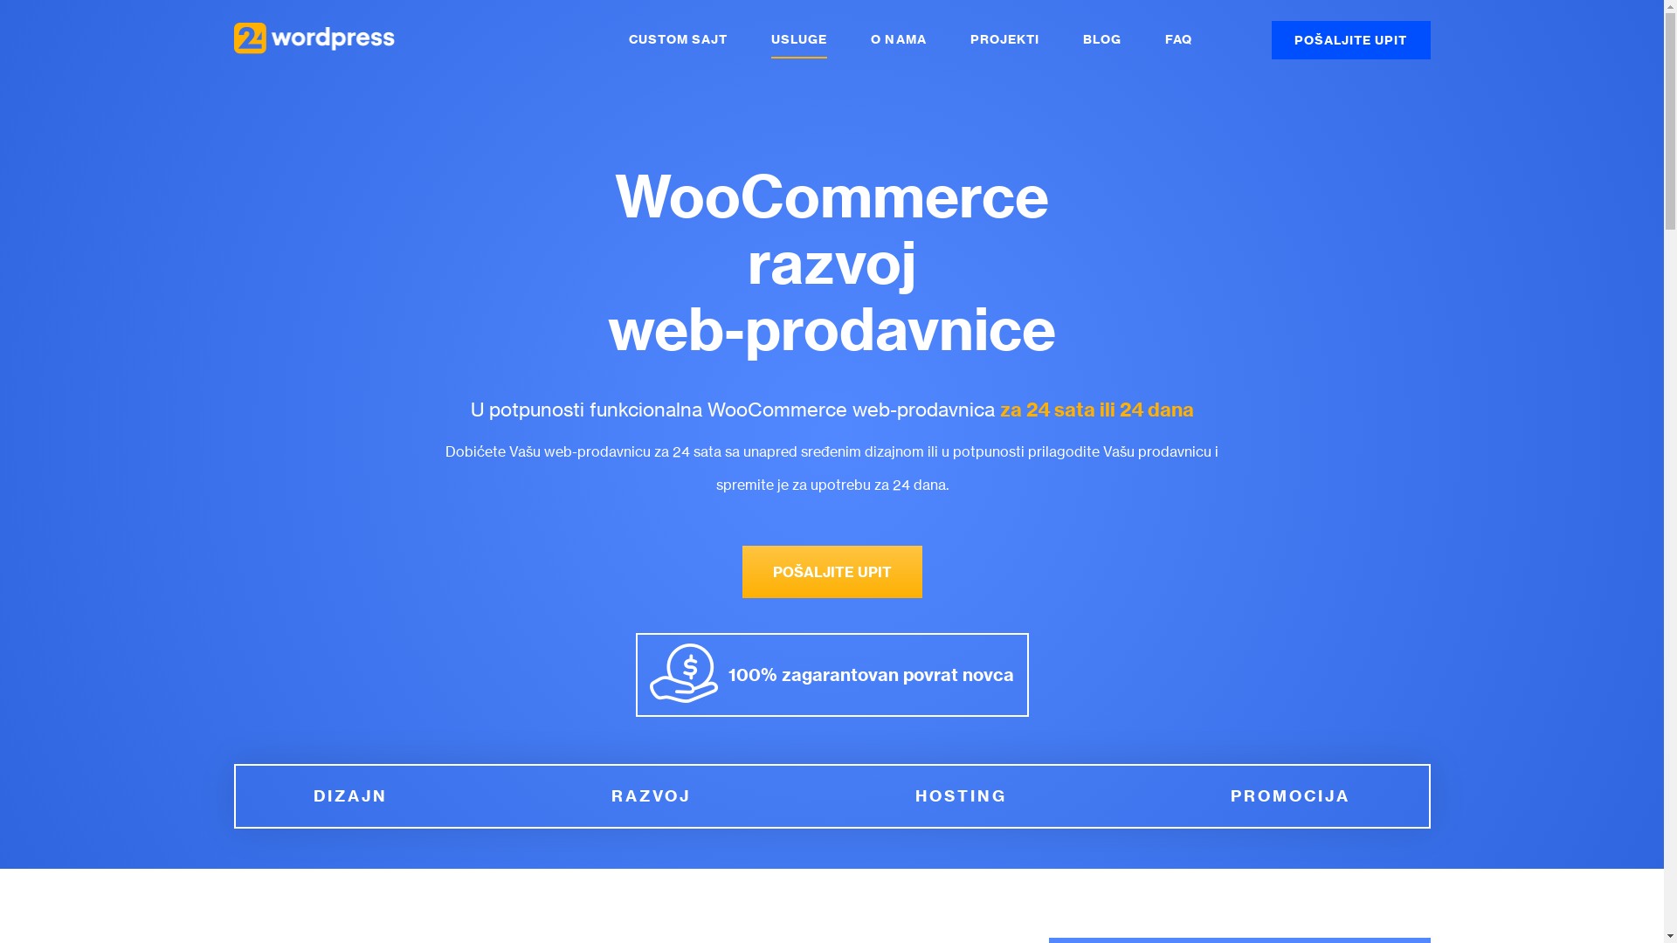 This screenshot has width=1677, height=943. Describe the element at coordinates (1102, 40) in the screenshot. I see `BLOG` at that location.